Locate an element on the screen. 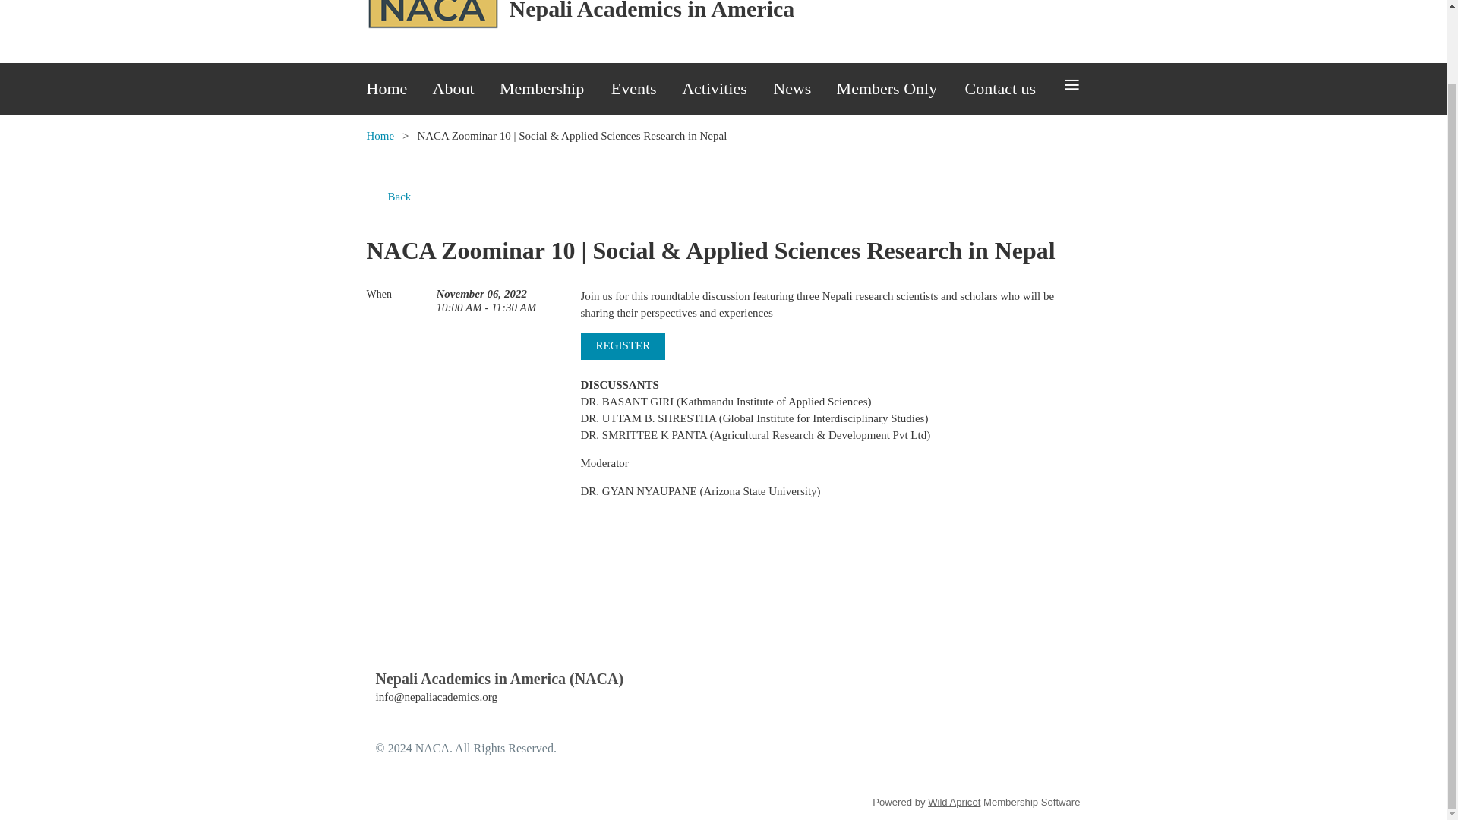 This screenshot has height=820, width=1458. Activities is located at coordinates (727, 89).